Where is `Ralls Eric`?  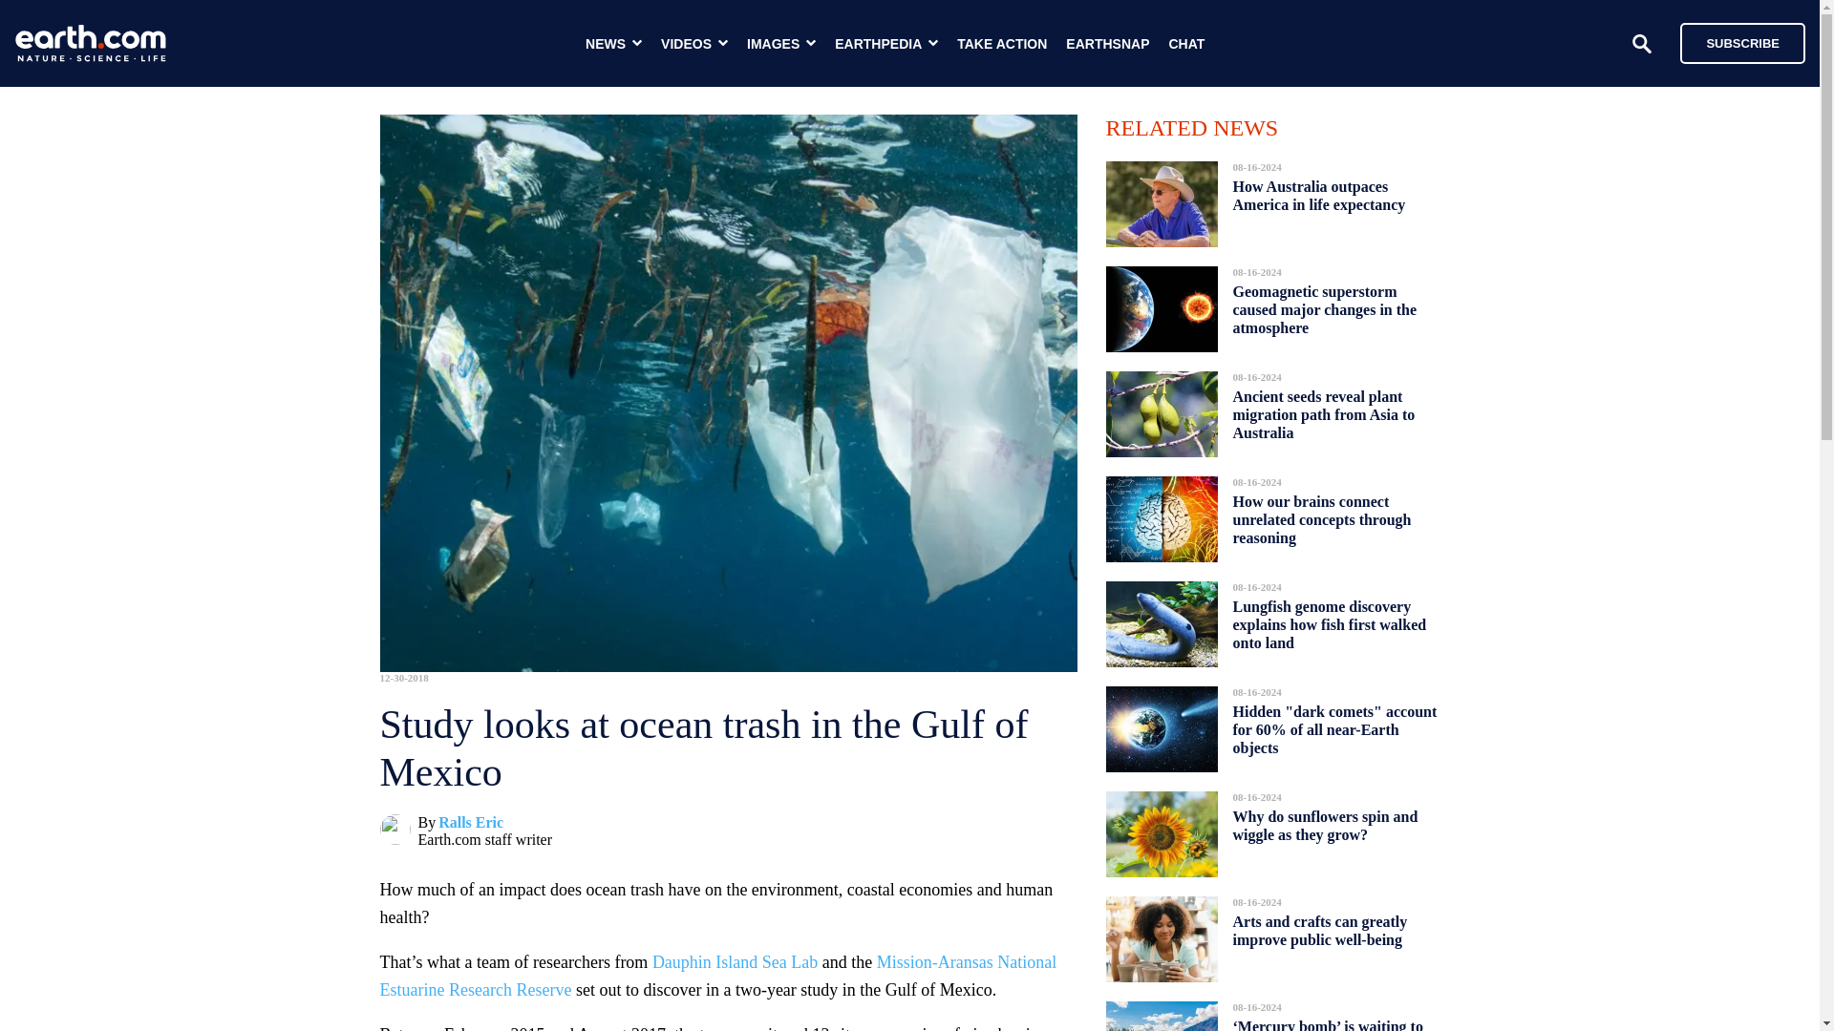 Ralls Eric is located at coordinates (470, 823).